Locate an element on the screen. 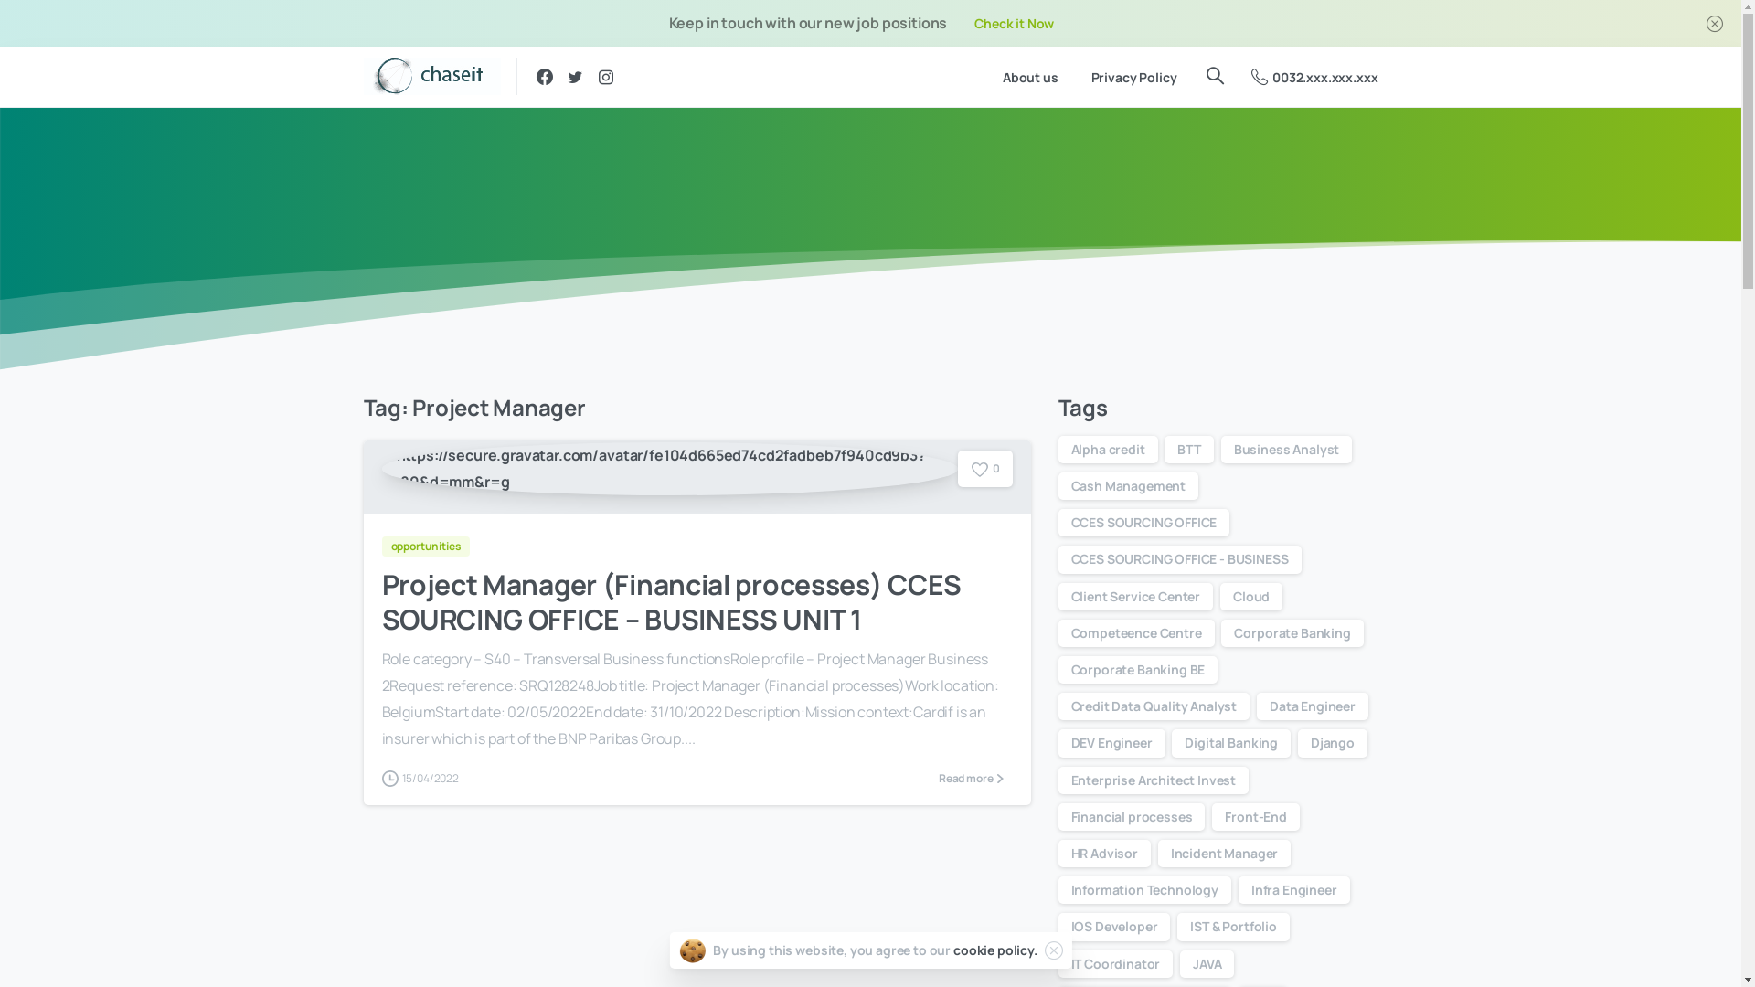 This screenshot has width=1755, height=987. Data Engineer is located at coordinates (1313, 706).